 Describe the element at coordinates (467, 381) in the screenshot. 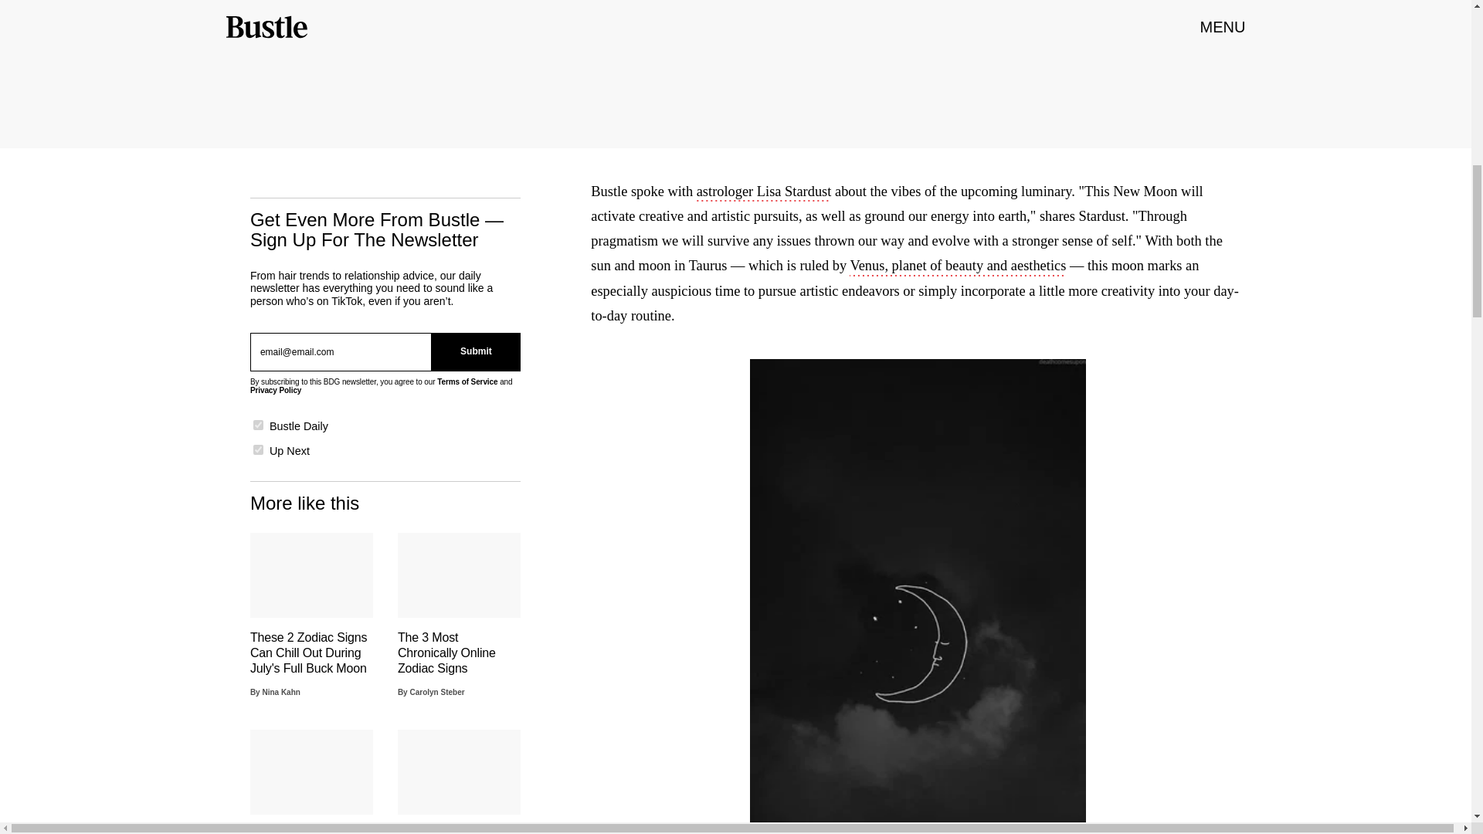

I see `Terms of Service` at that location.